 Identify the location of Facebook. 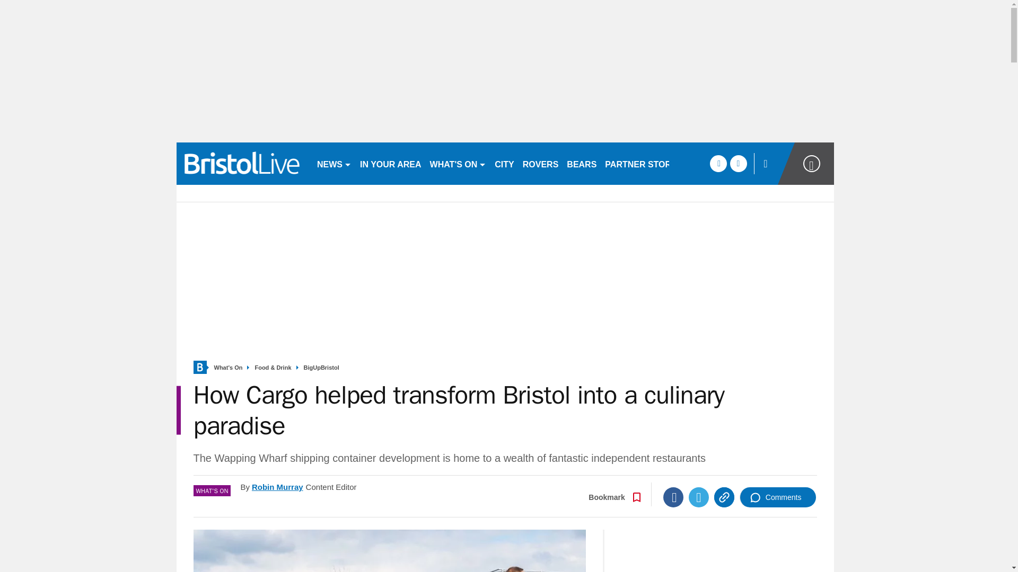
(673, 497).